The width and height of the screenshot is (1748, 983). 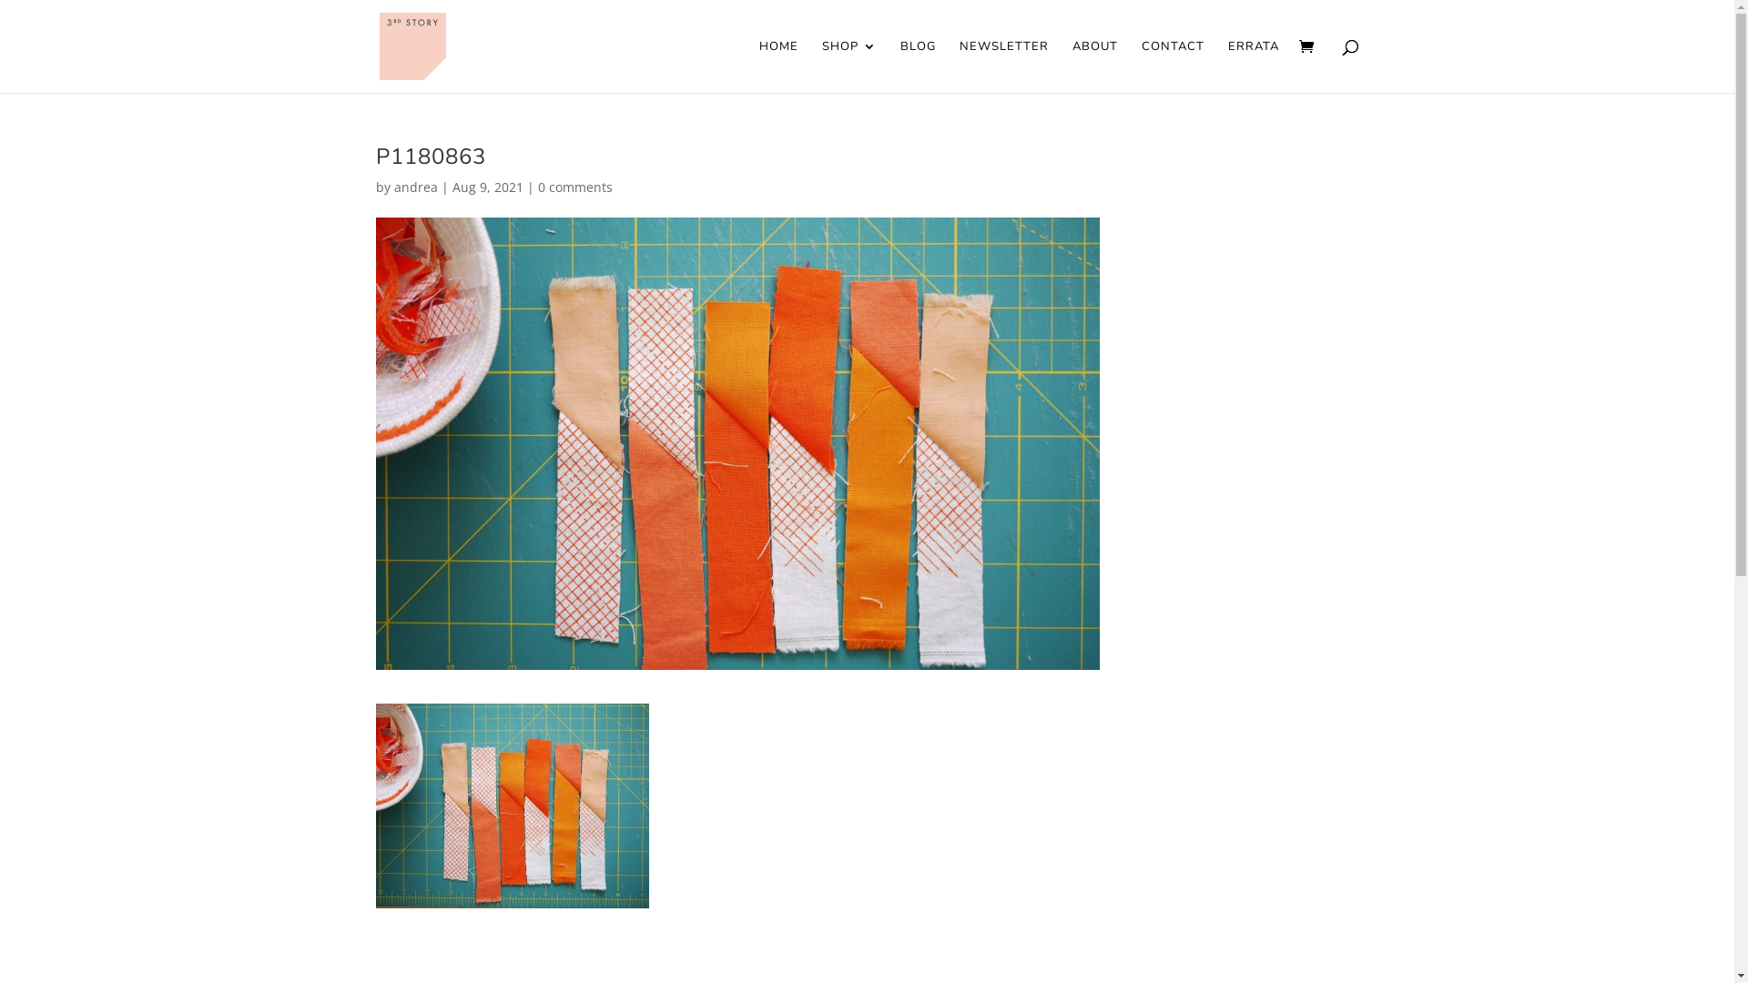 I want to click on andrea, so click(x=415, y=187).